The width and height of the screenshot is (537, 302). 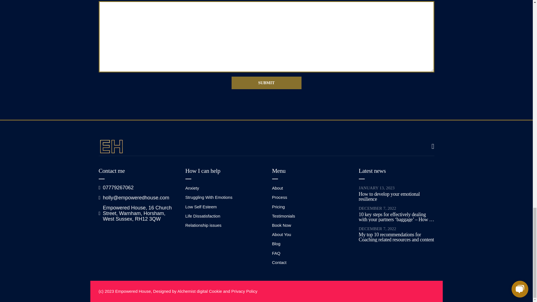 What do you see at coordinates (201, 207) in the screenshot?
I see `Low Self Esteem` at bounding box center [201, 207].